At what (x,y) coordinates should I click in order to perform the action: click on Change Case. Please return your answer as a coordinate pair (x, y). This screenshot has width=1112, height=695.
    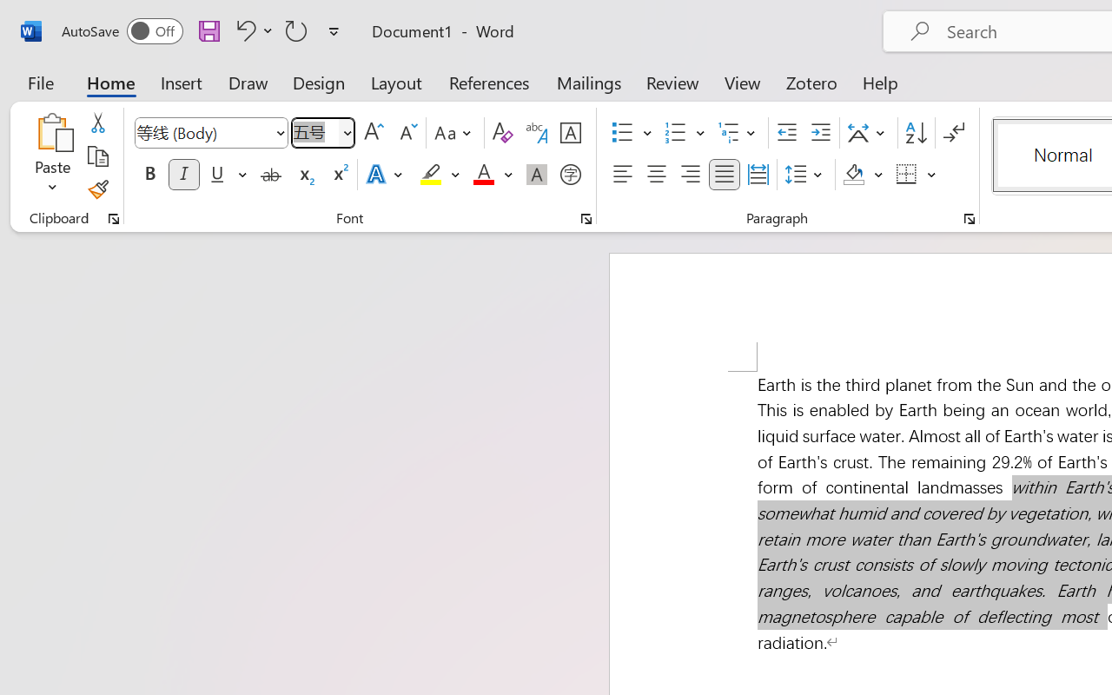
    Looking at the image, I should click on (455, 133).